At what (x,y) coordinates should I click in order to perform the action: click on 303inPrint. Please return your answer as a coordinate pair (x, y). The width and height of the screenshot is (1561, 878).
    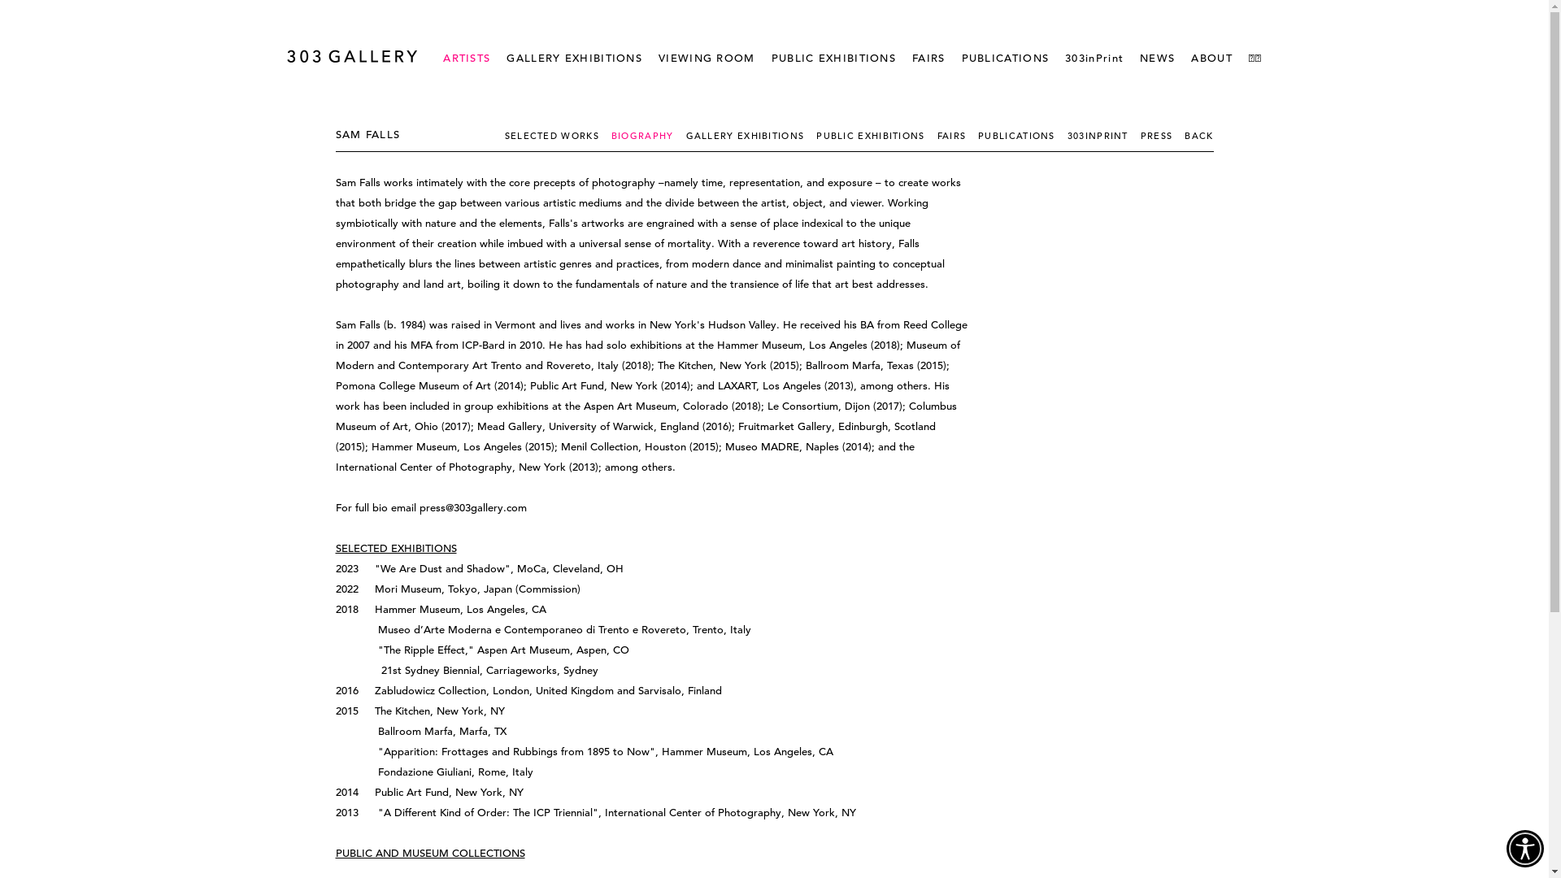
    Looking at the image, I should click on (1094, 59).